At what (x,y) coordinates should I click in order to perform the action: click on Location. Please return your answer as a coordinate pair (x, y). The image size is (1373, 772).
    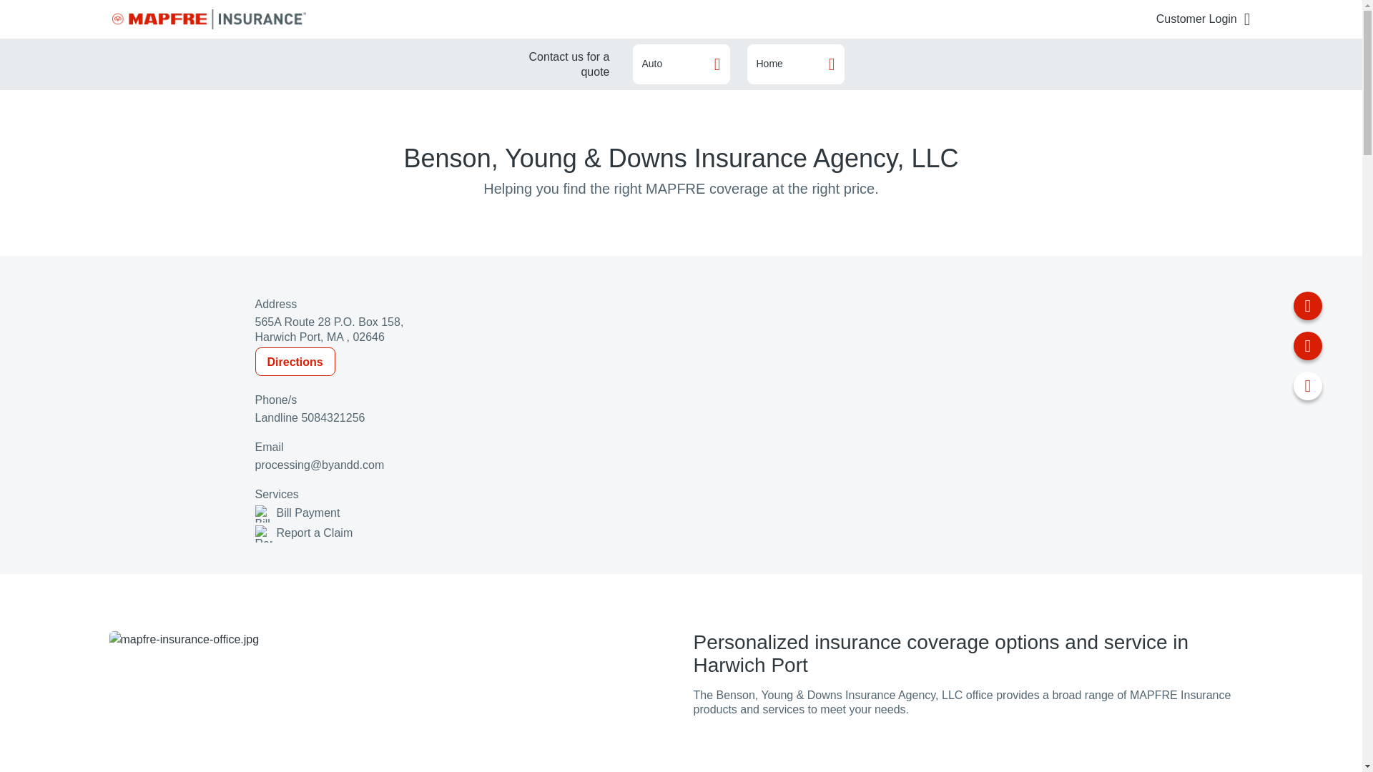
    Looking at the image, I should click on (1307, 386).